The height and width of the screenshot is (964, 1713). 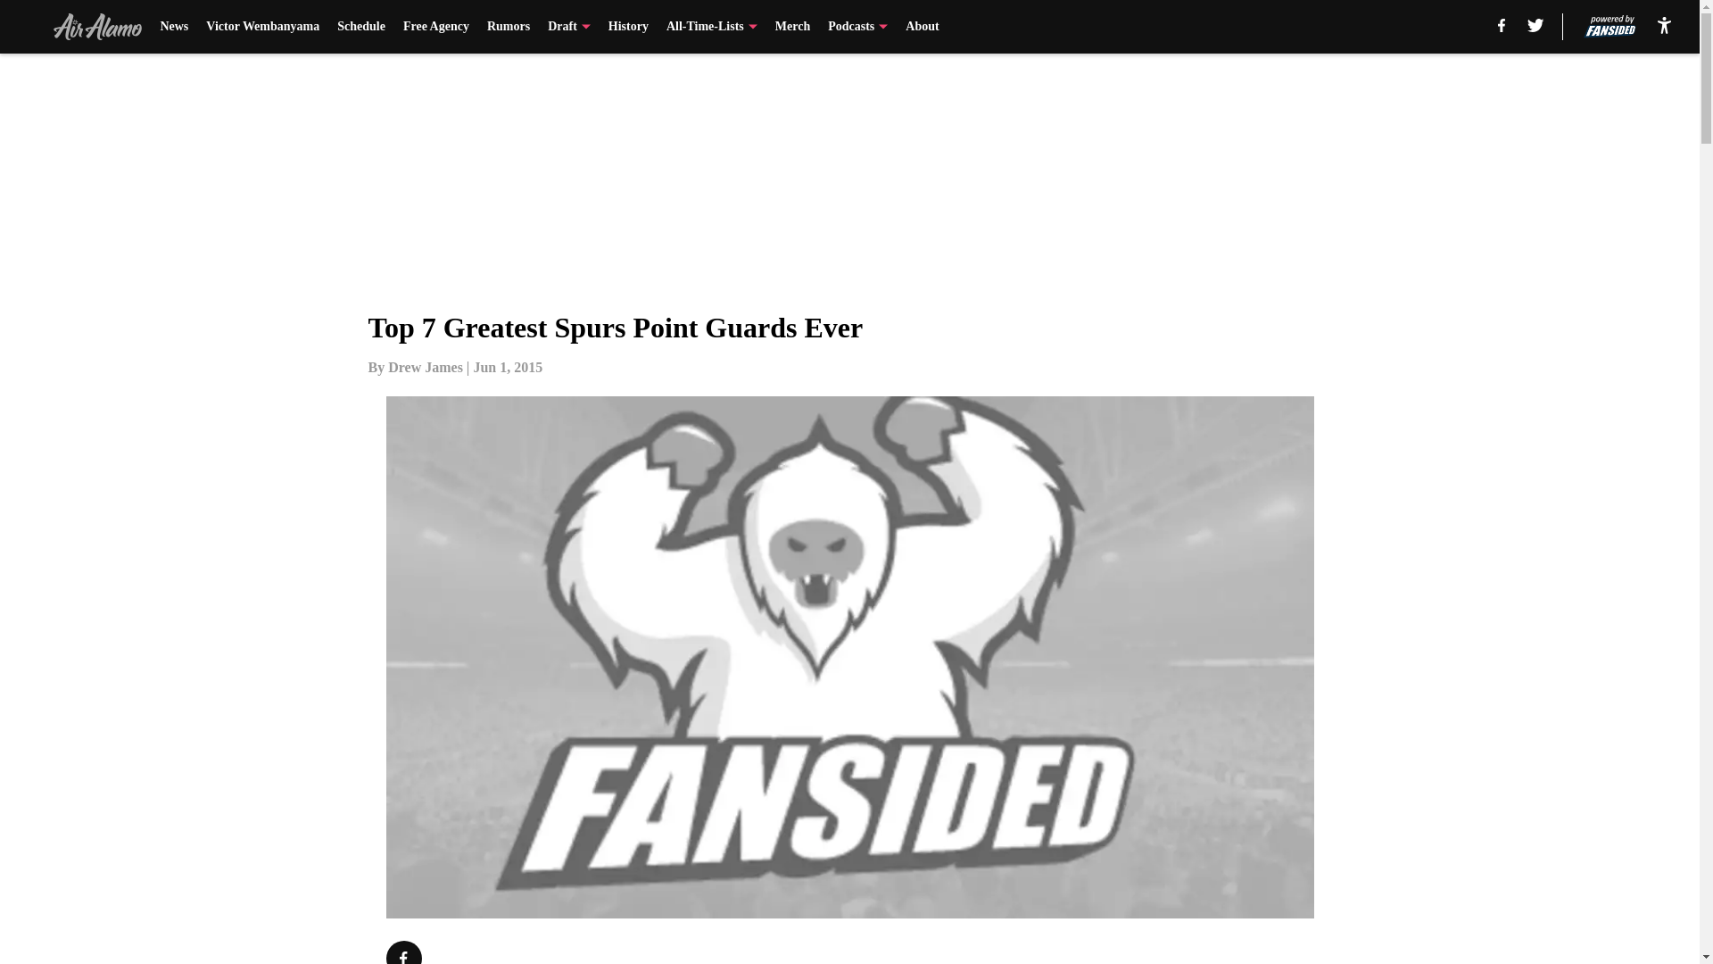 What do you see at coordinates (792, 27) in the screenshot?
I see `Merch` at bounding box center [792, 27].